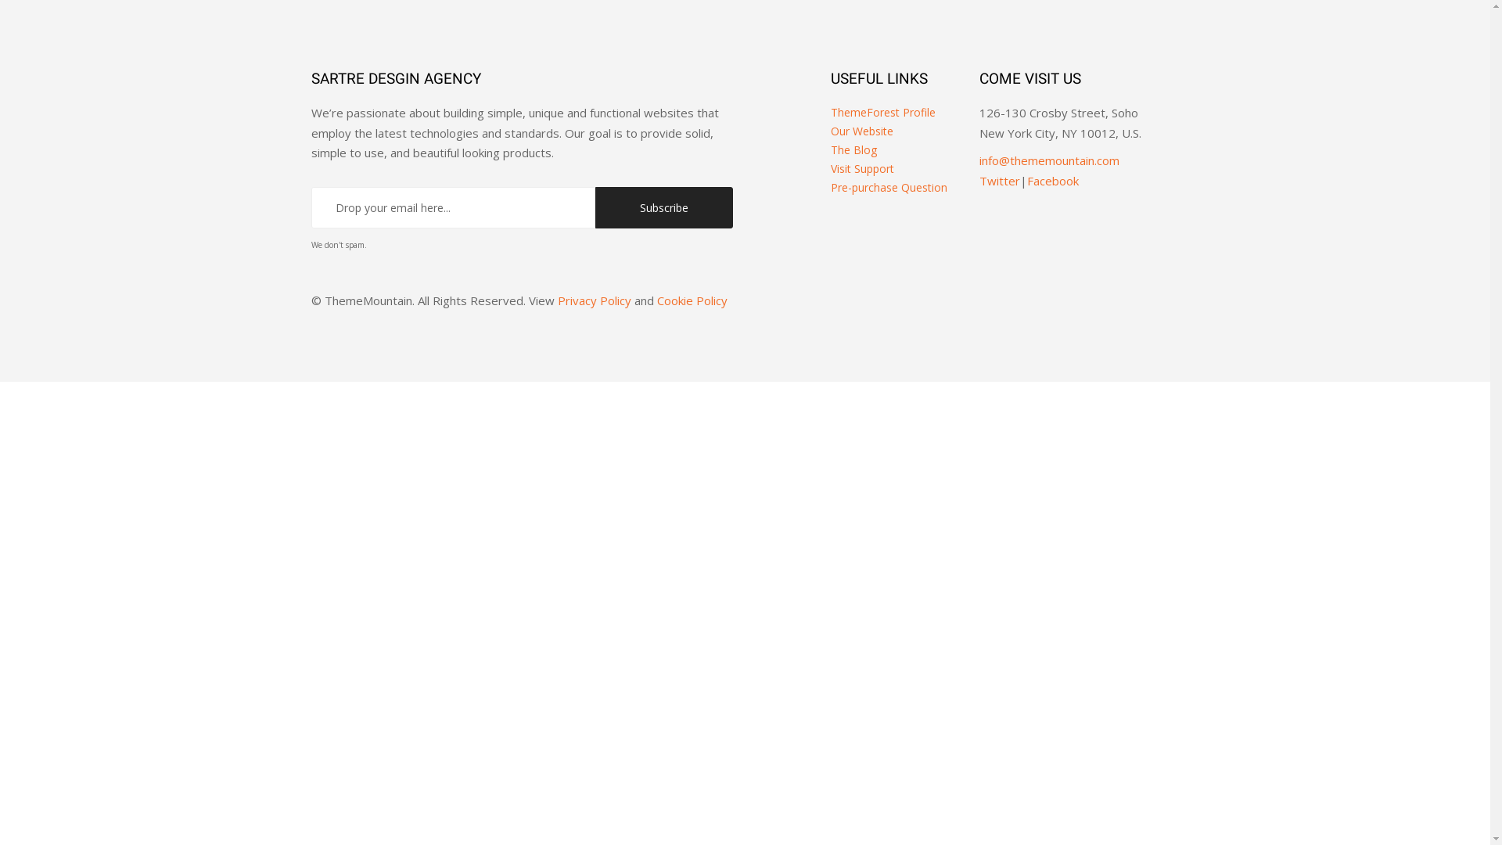 The width and height of the screenshot is (1502, 845). I want to click on info@thememountain.com, so click(1050, 160).